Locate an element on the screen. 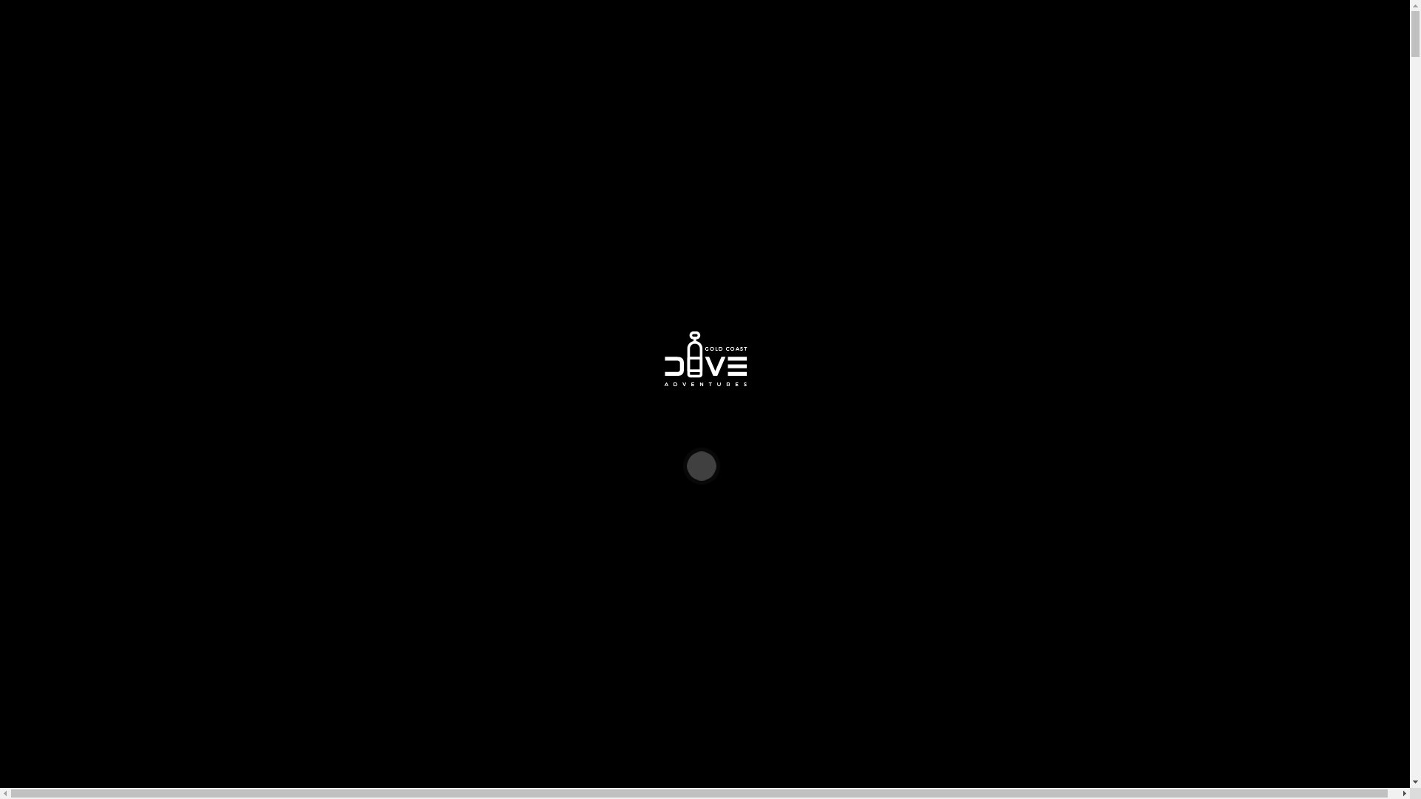 The width and height of the screenshot is (1421, 799). Cook Island Marine Reserve is located at coordinates (127, 570).